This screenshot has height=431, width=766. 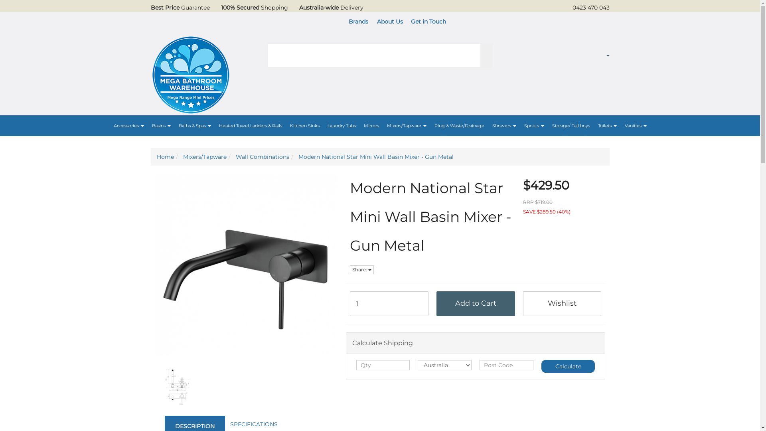 What do you see at coordinates (262, 157) in the screenshot?
I see `Wall Combinations` at bounding box center [262, 157].